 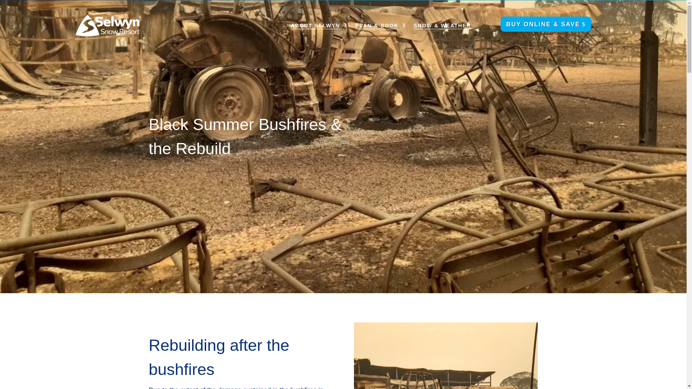 I want to click on ABOUT SELWYN, so click(x=319, y=26).